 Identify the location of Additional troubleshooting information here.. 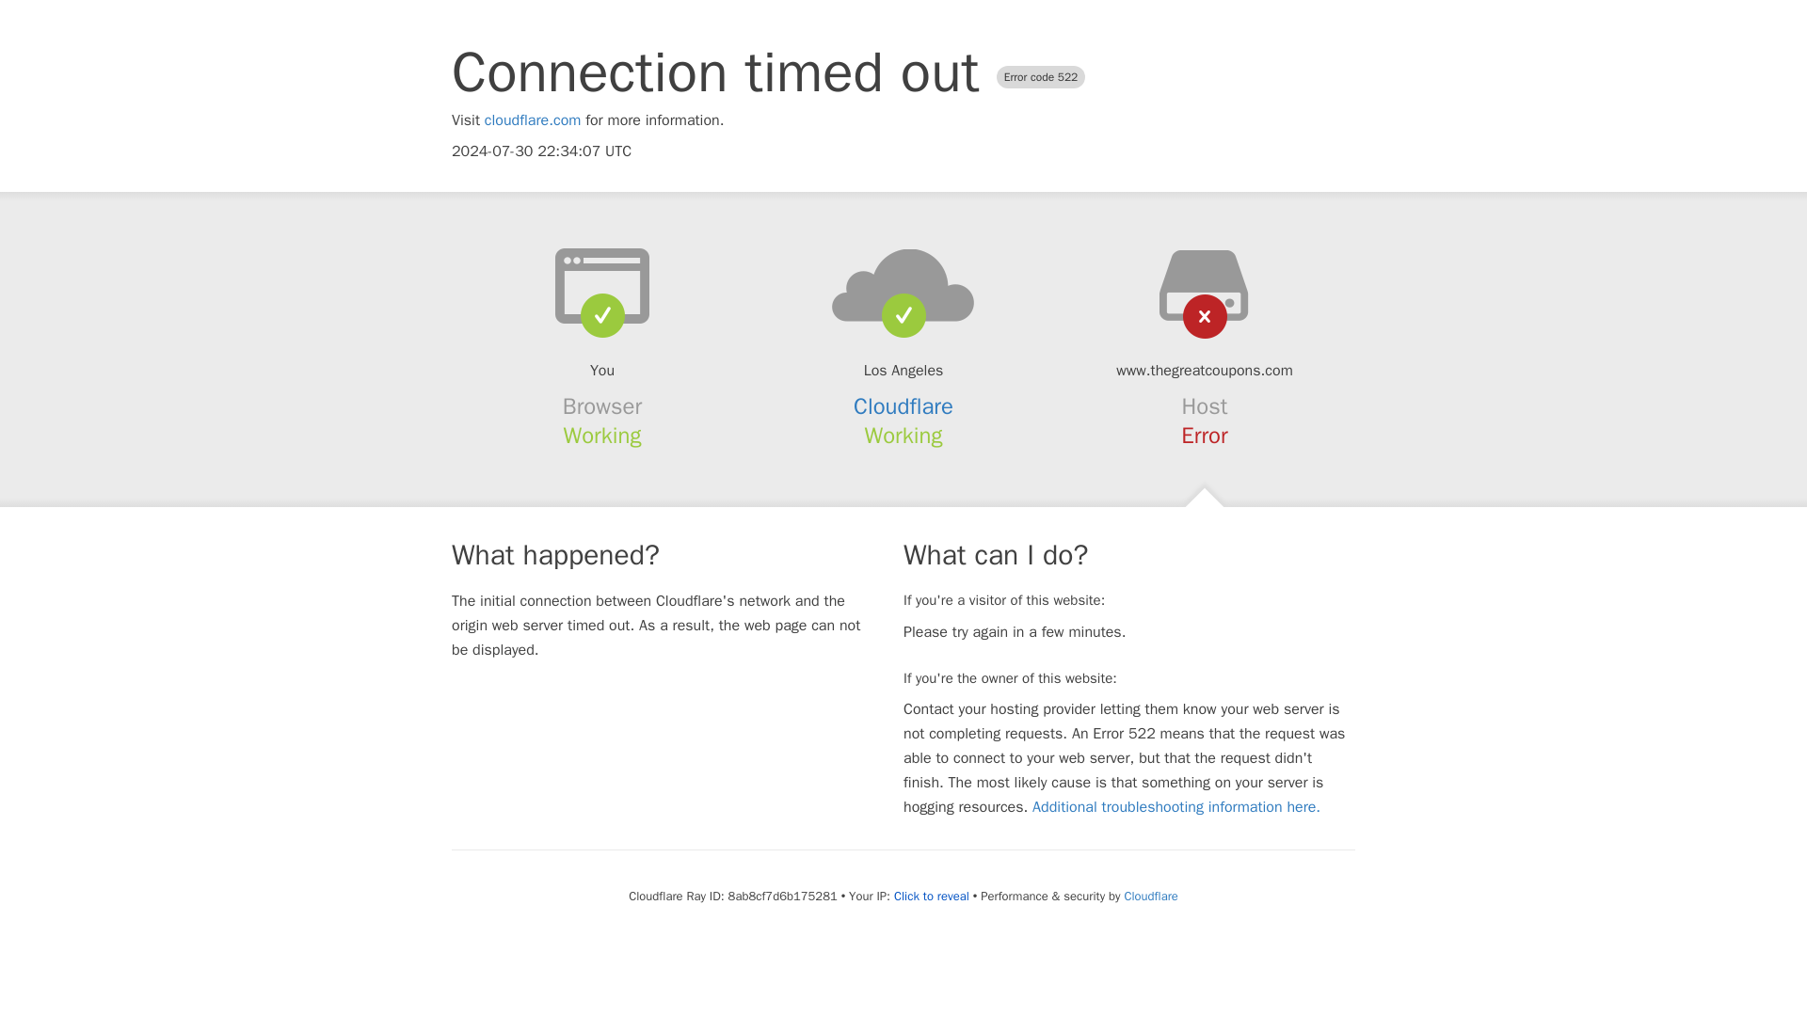
(1176, 807).